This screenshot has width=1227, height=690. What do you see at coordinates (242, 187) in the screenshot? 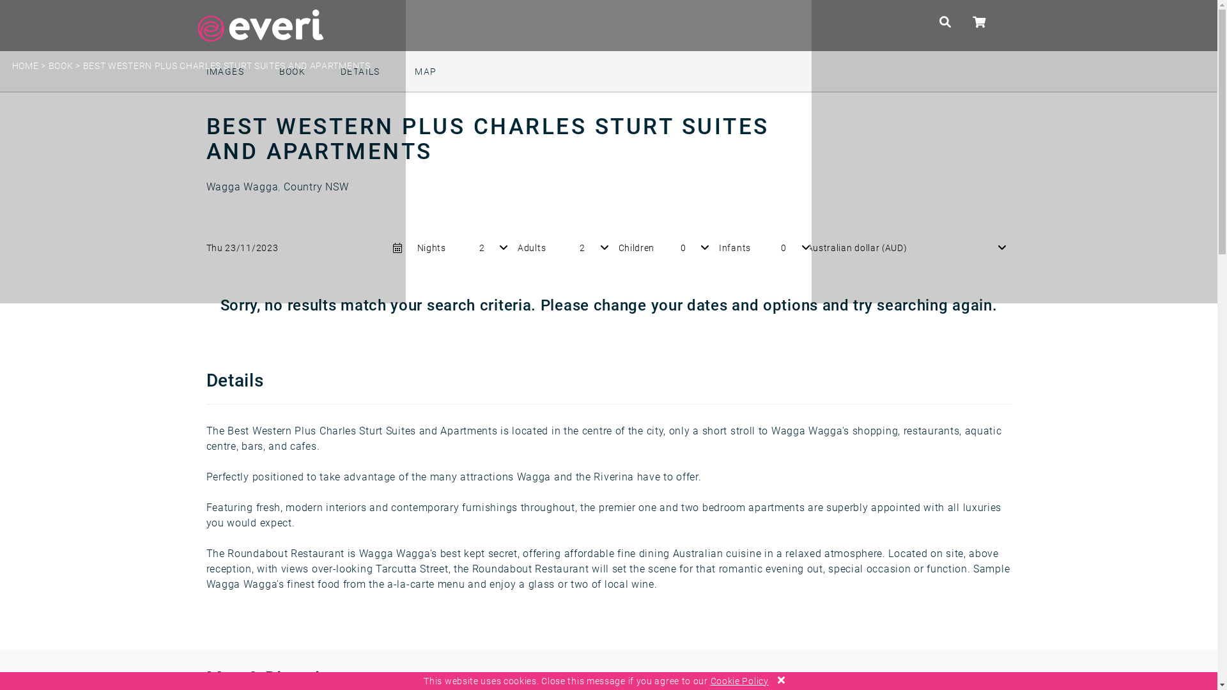
I see `Wagga Wagga` at bounding box center [242, 187].